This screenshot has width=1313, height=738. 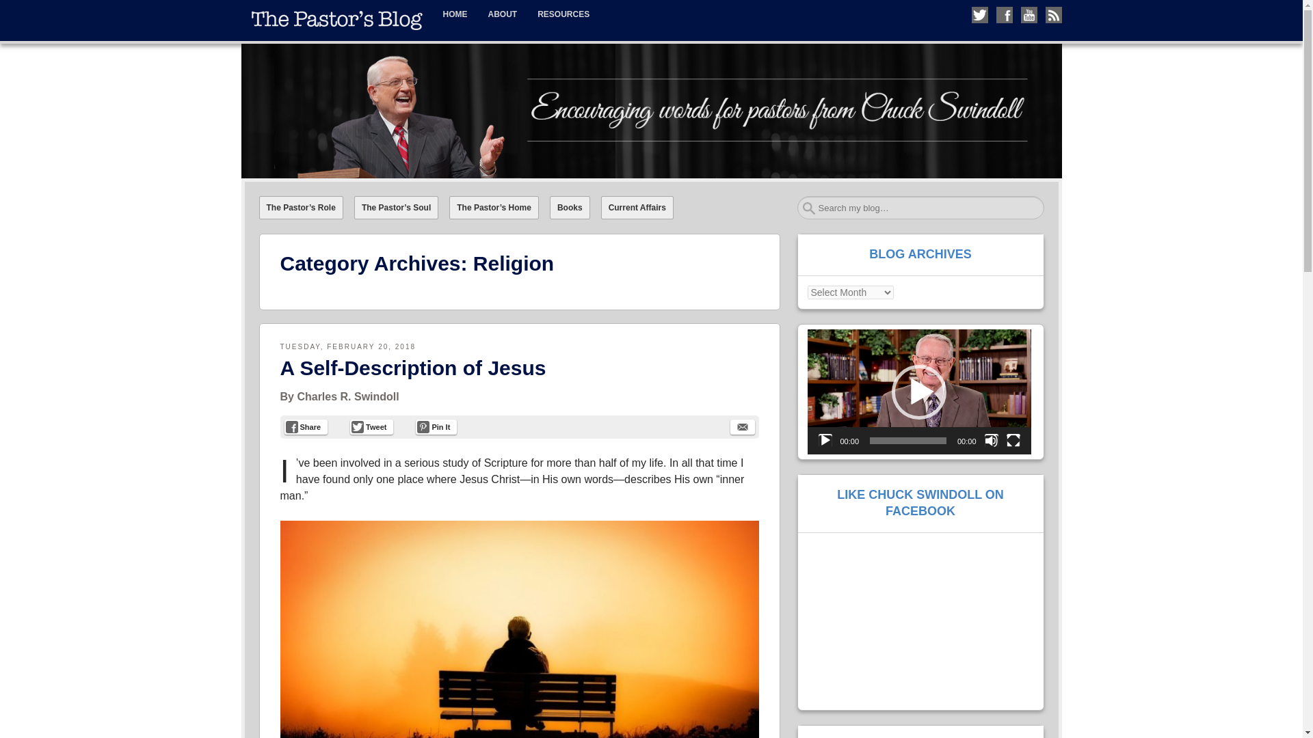 What do you see at coordinates (436, 427) in the screenshot?
I see `Pin It` at bounding box center [436, 427].